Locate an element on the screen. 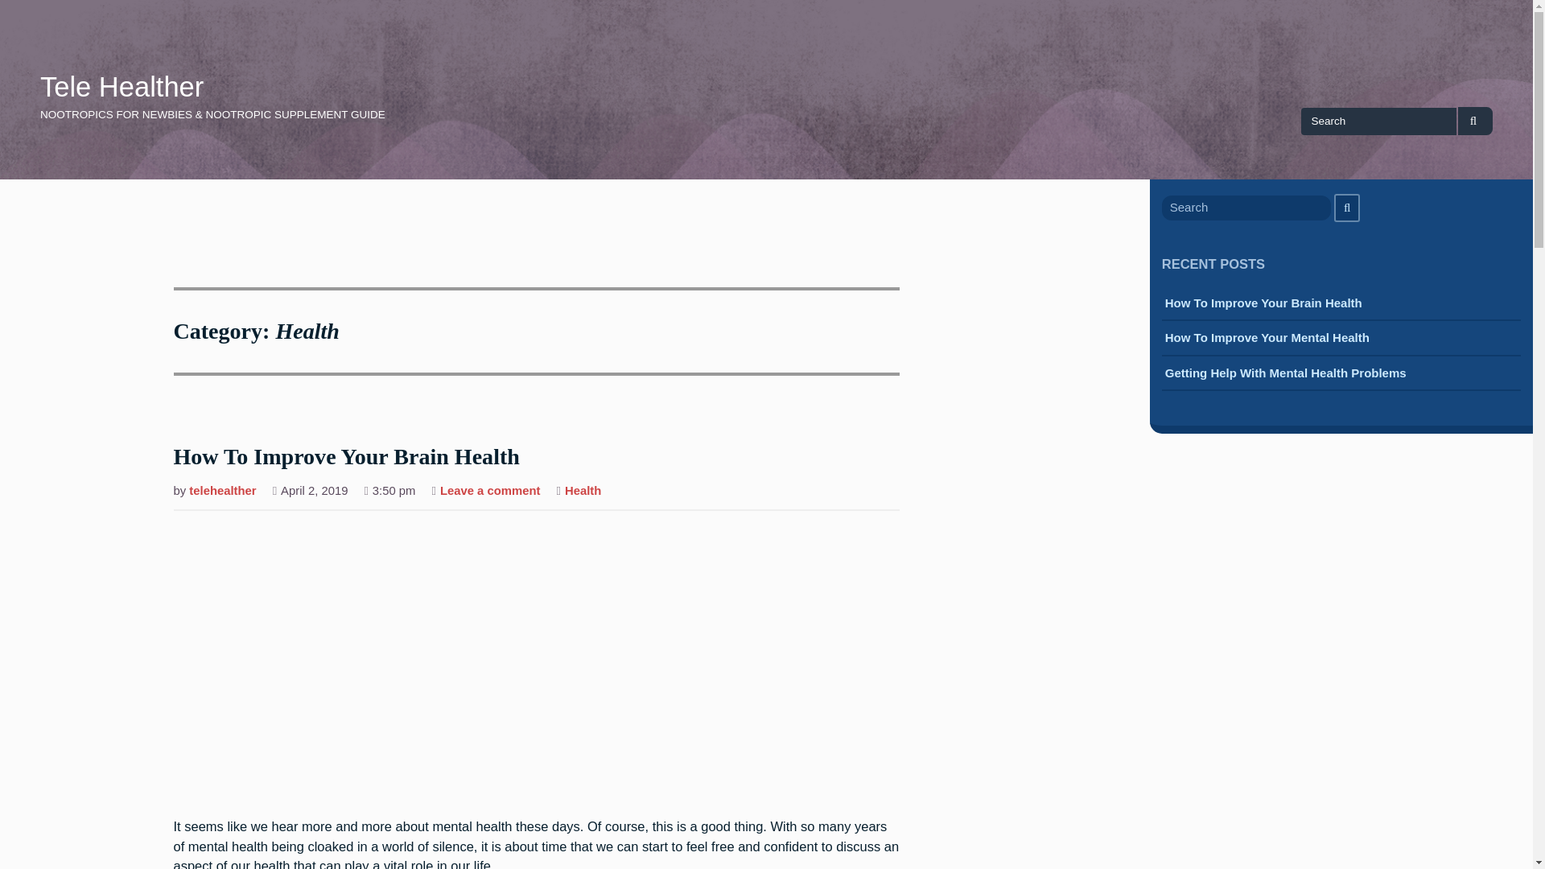 Image resolution: width=1545 pixels, height=869 pixels. Tele Healther is located at coordinates (122, 87).